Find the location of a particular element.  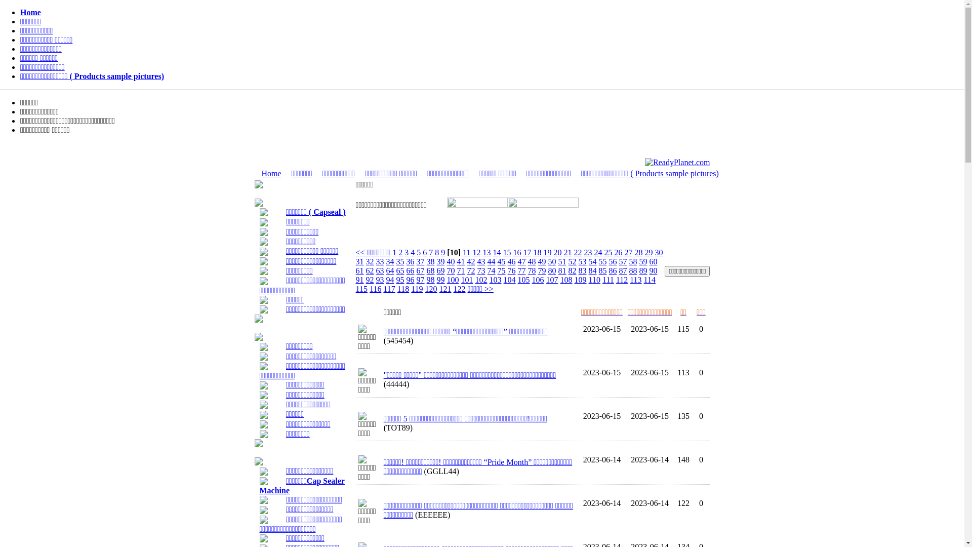

6 is located at coordinates (425, 252).